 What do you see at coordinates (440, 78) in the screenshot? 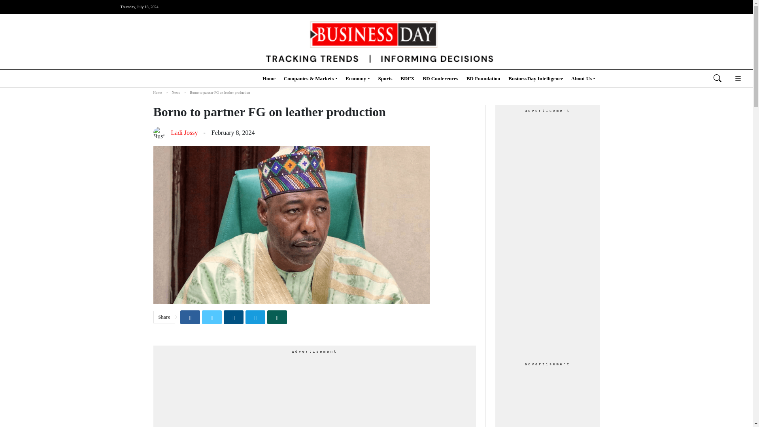
I see `BD Conferences` at bounding box center [440, 78].